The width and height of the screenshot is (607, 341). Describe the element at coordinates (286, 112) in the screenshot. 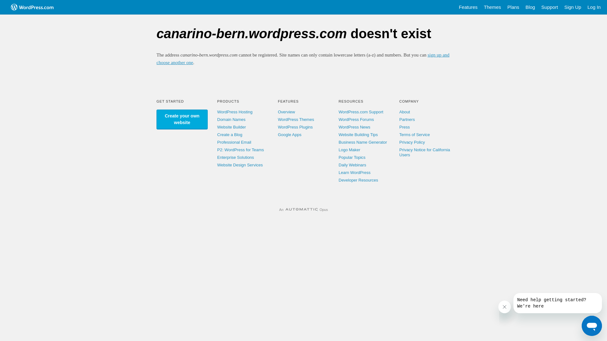

I see `Overview` at that location.